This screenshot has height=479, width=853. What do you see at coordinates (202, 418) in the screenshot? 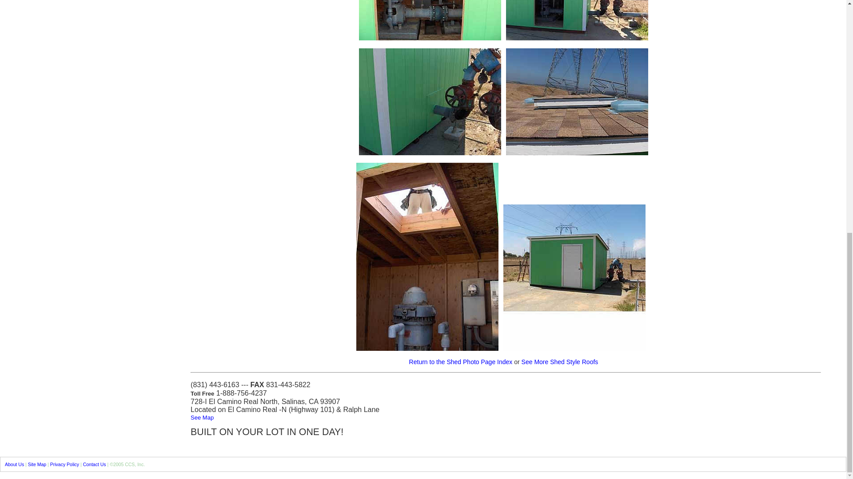
I see `See Map` at bounding box center [202, 418].